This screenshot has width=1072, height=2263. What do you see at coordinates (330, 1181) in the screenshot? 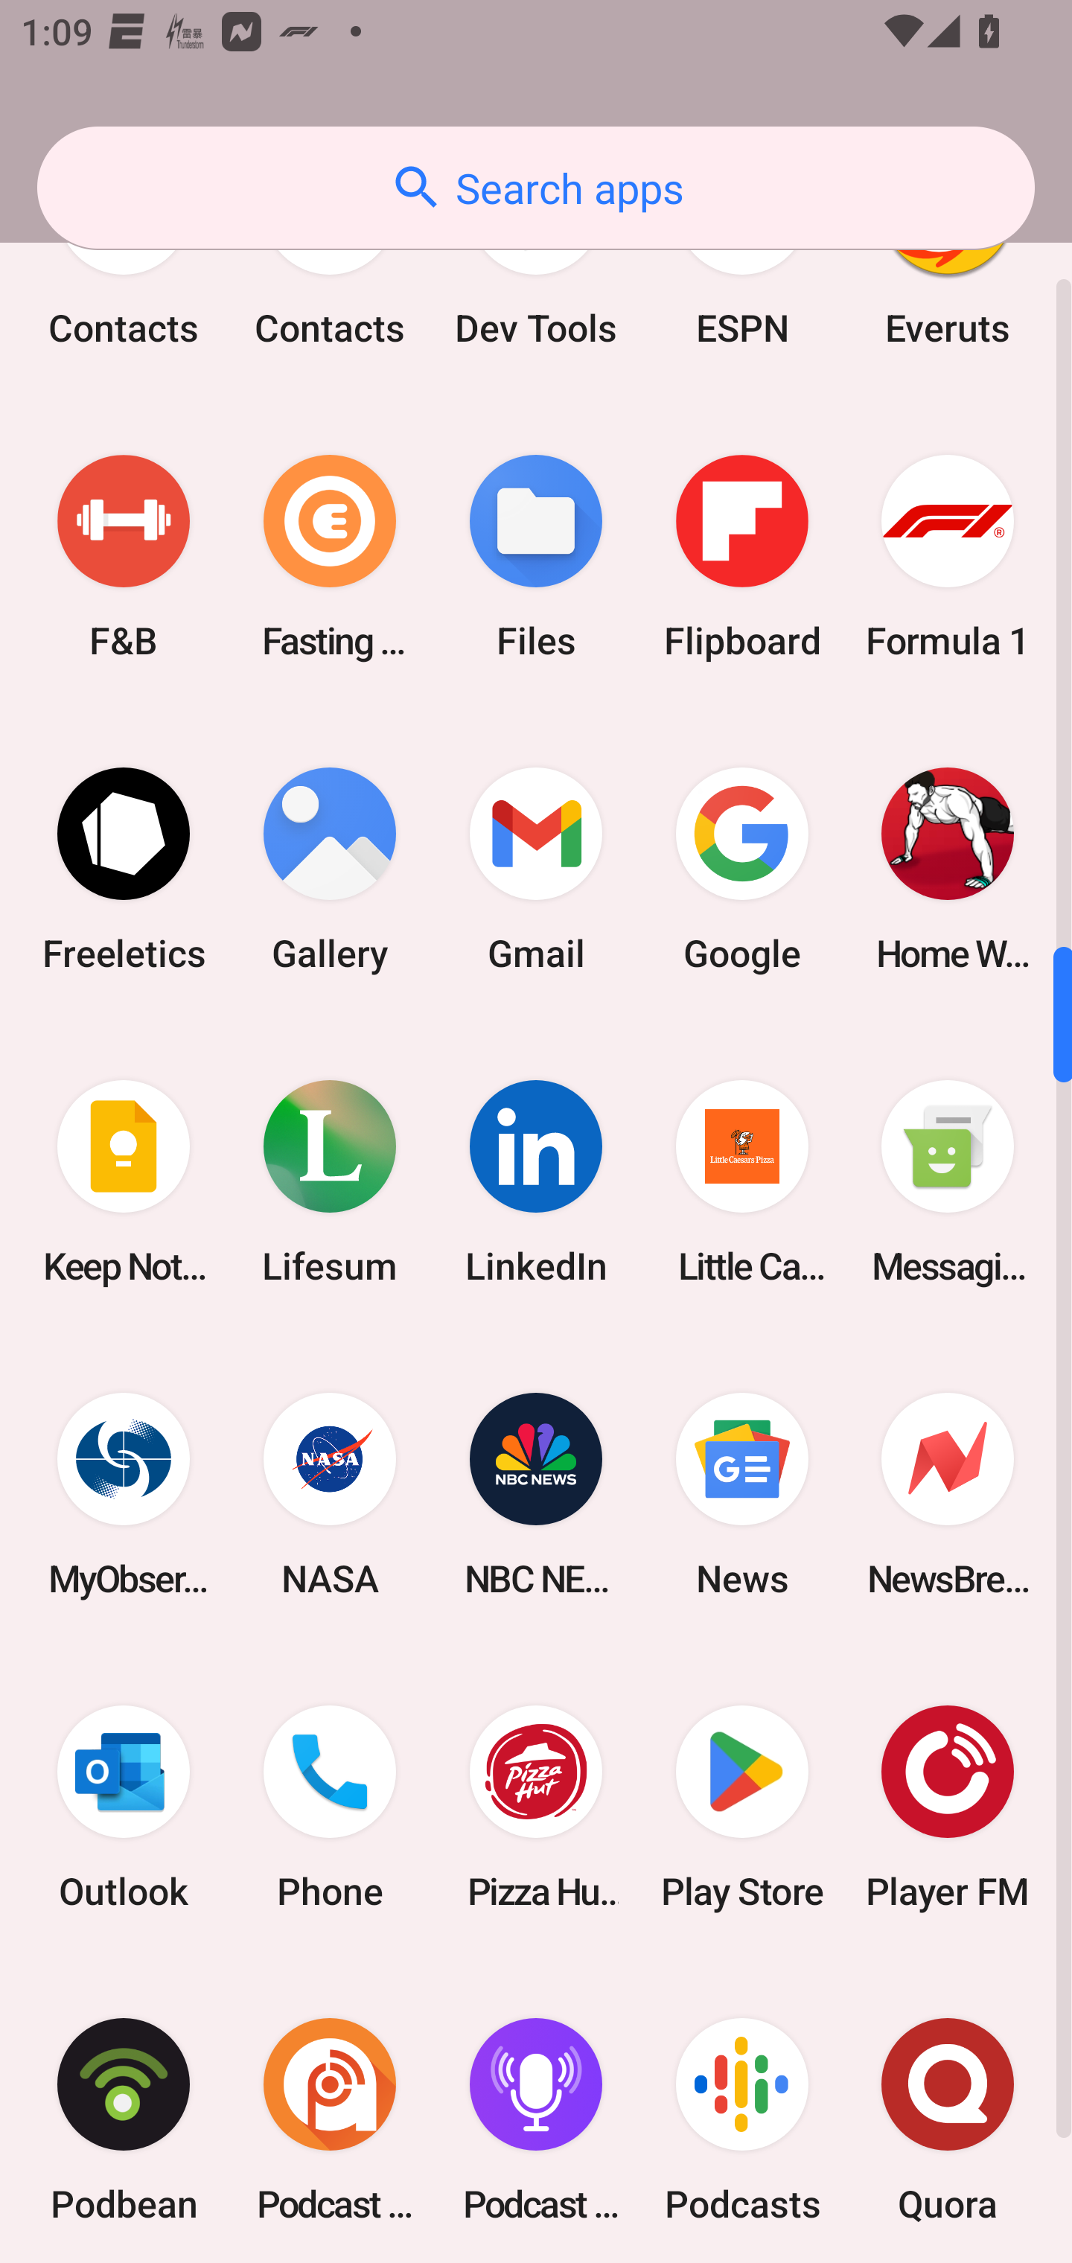
I see `Lifesum` at bounding box center [330, 1181].